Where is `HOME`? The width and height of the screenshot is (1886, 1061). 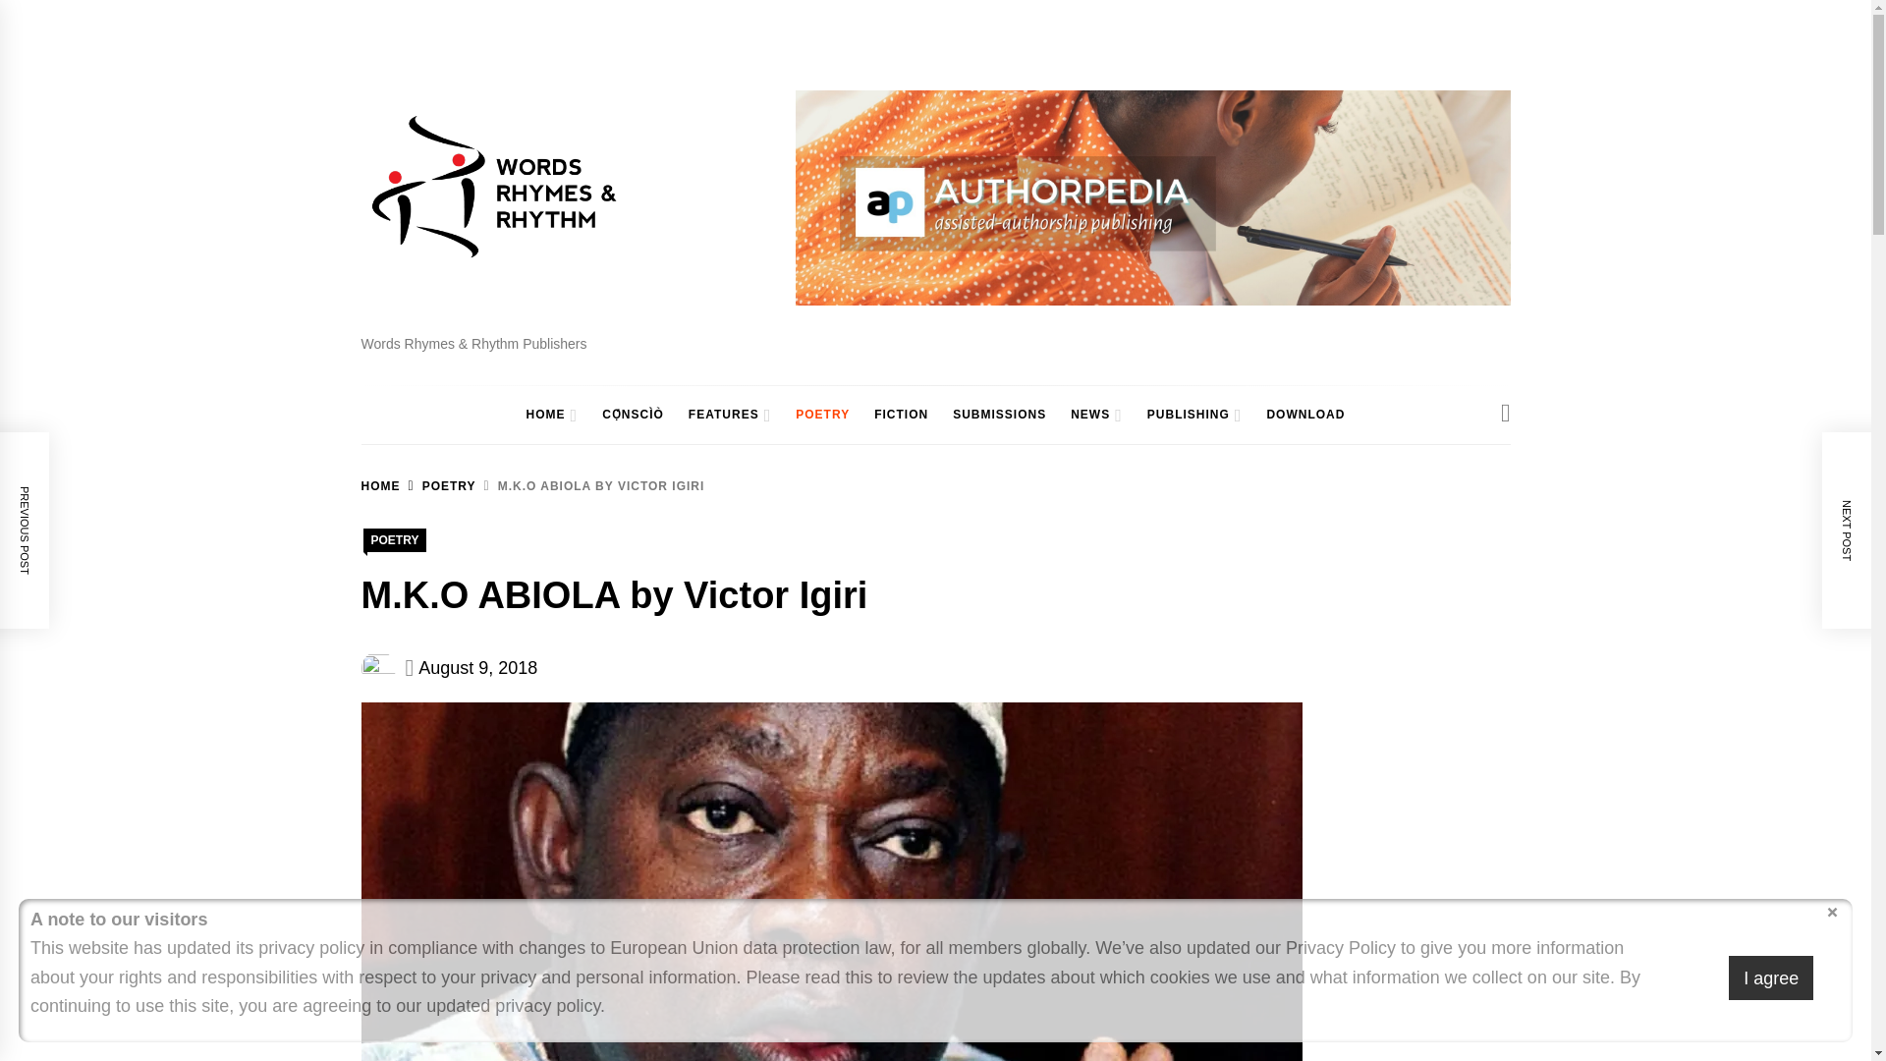 HOME is located at coordinates (381, 486).